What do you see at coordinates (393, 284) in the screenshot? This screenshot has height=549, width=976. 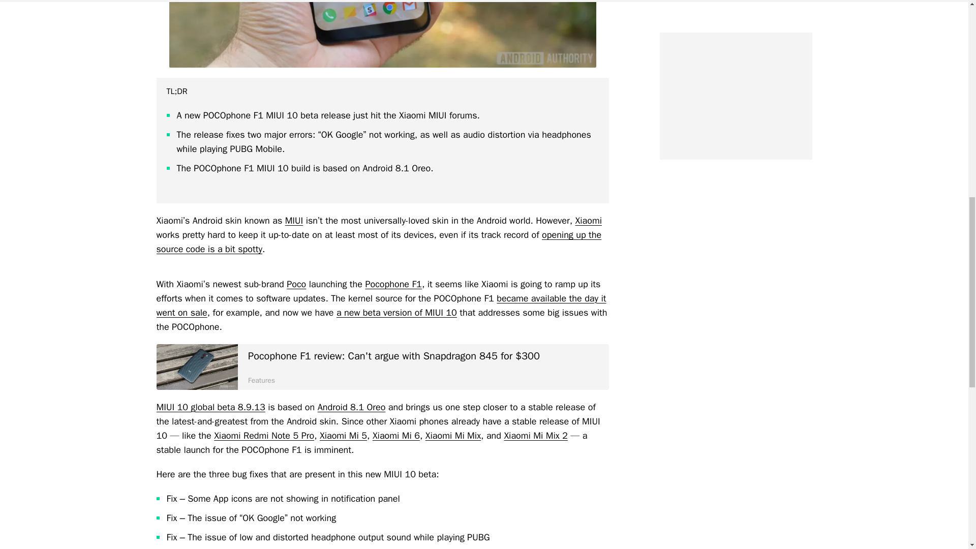 I see `Pocophone F1` at bounding box center [393, 284].